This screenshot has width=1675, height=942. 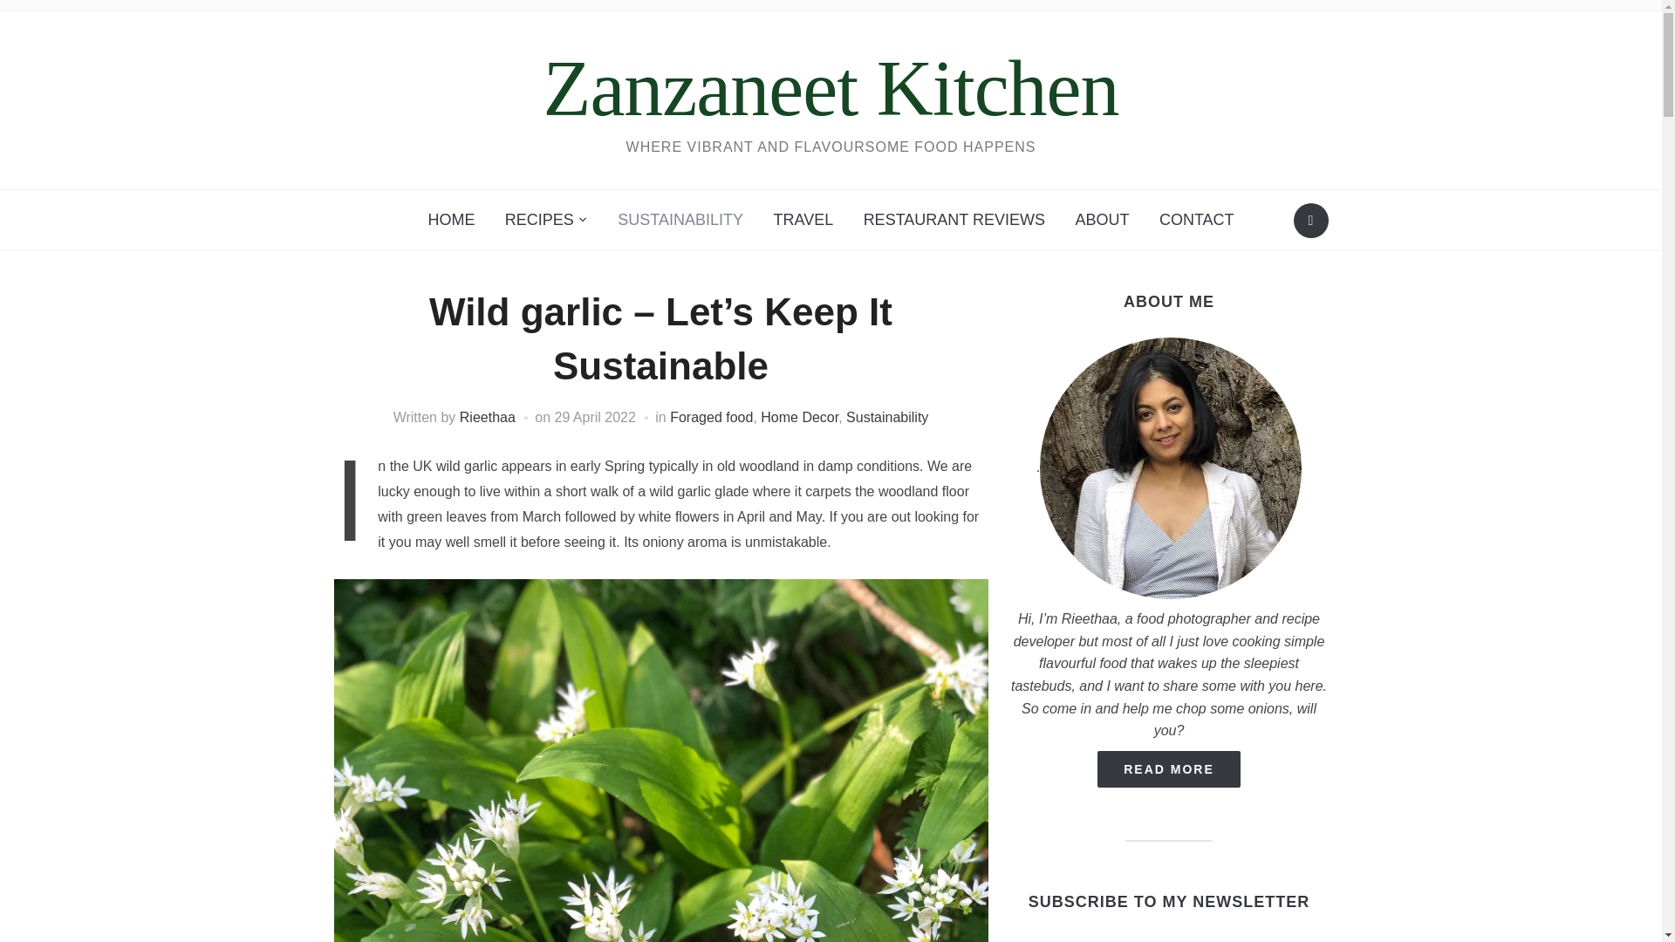 What do you see at coordinates (1102, 220) in the screenshot?
I see `ABOUT` at bounding box center [1102, 220].